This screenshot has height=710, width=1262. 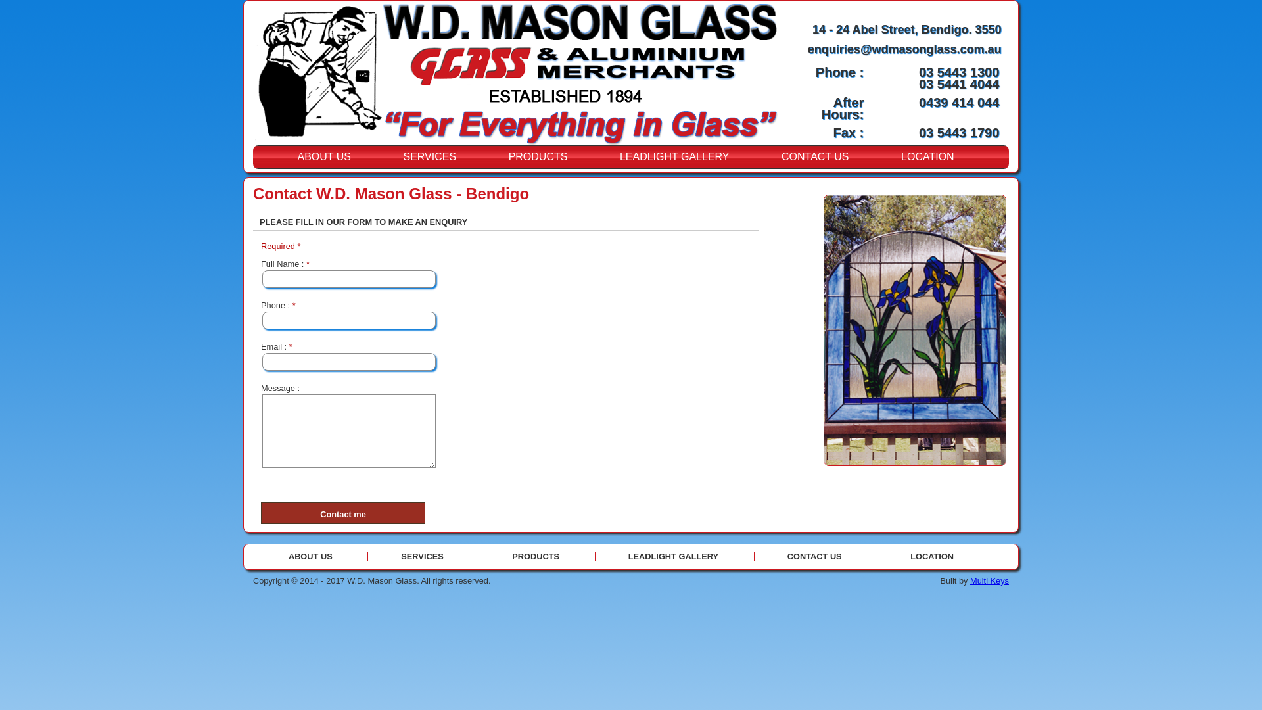 What do you see at coordinates (674, 157) in the screenshot?
I see `LEADLIGHT GALLERY` at bounding box center [674, 157].